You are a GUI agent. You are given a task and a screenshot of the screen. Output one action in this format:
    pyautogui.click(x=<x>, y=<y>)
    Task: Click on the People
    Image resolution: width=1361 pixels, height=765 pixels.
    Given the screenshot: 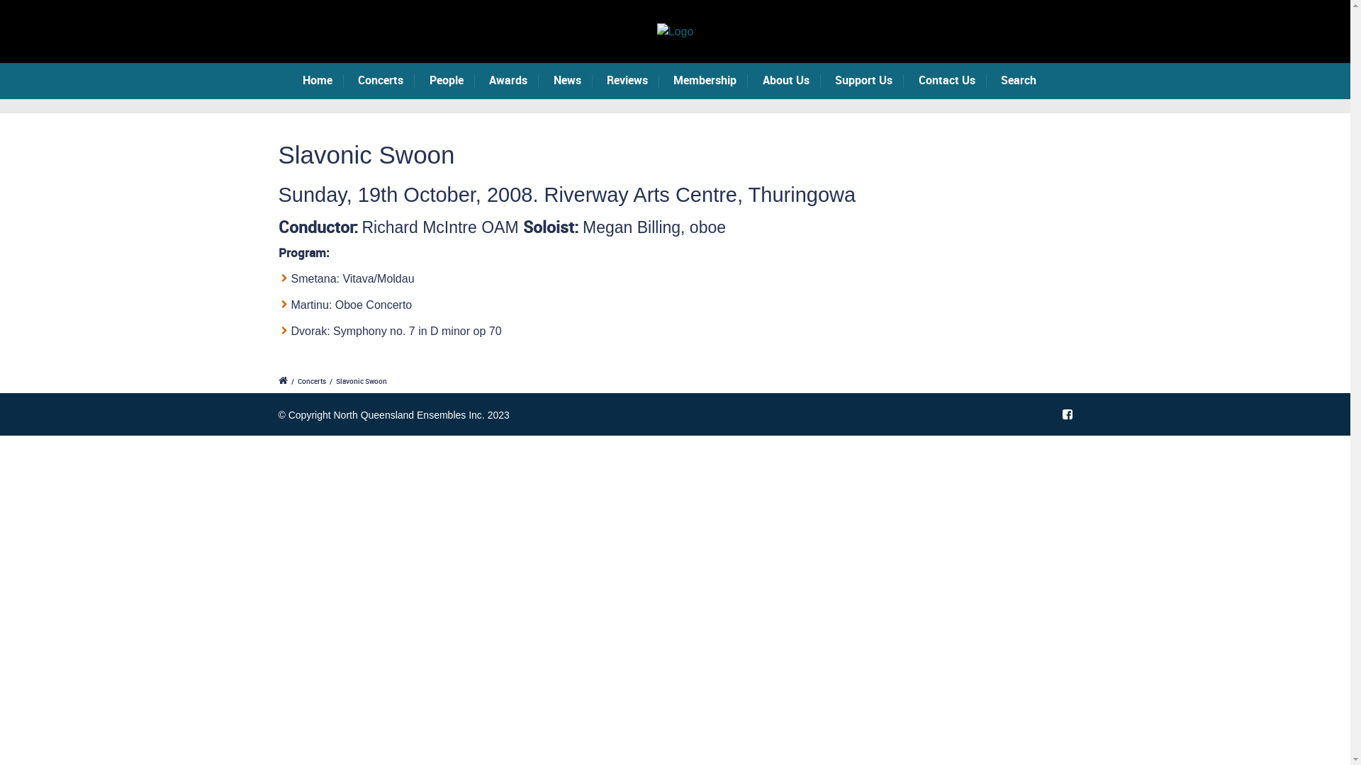 What is the action you would take?
    pyautogui.click(x=452, y=81)
    